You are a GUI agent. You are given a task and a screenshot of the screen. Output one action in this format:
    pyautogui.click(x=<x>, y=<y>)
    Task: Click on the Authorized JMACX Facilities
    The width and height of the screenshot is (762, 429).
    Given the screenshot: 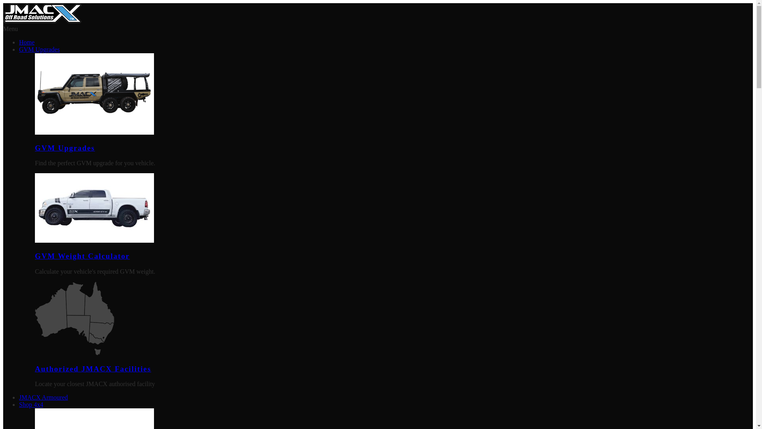 What is the action you would take?
    pyautogui.click(x=93, y=369)
    